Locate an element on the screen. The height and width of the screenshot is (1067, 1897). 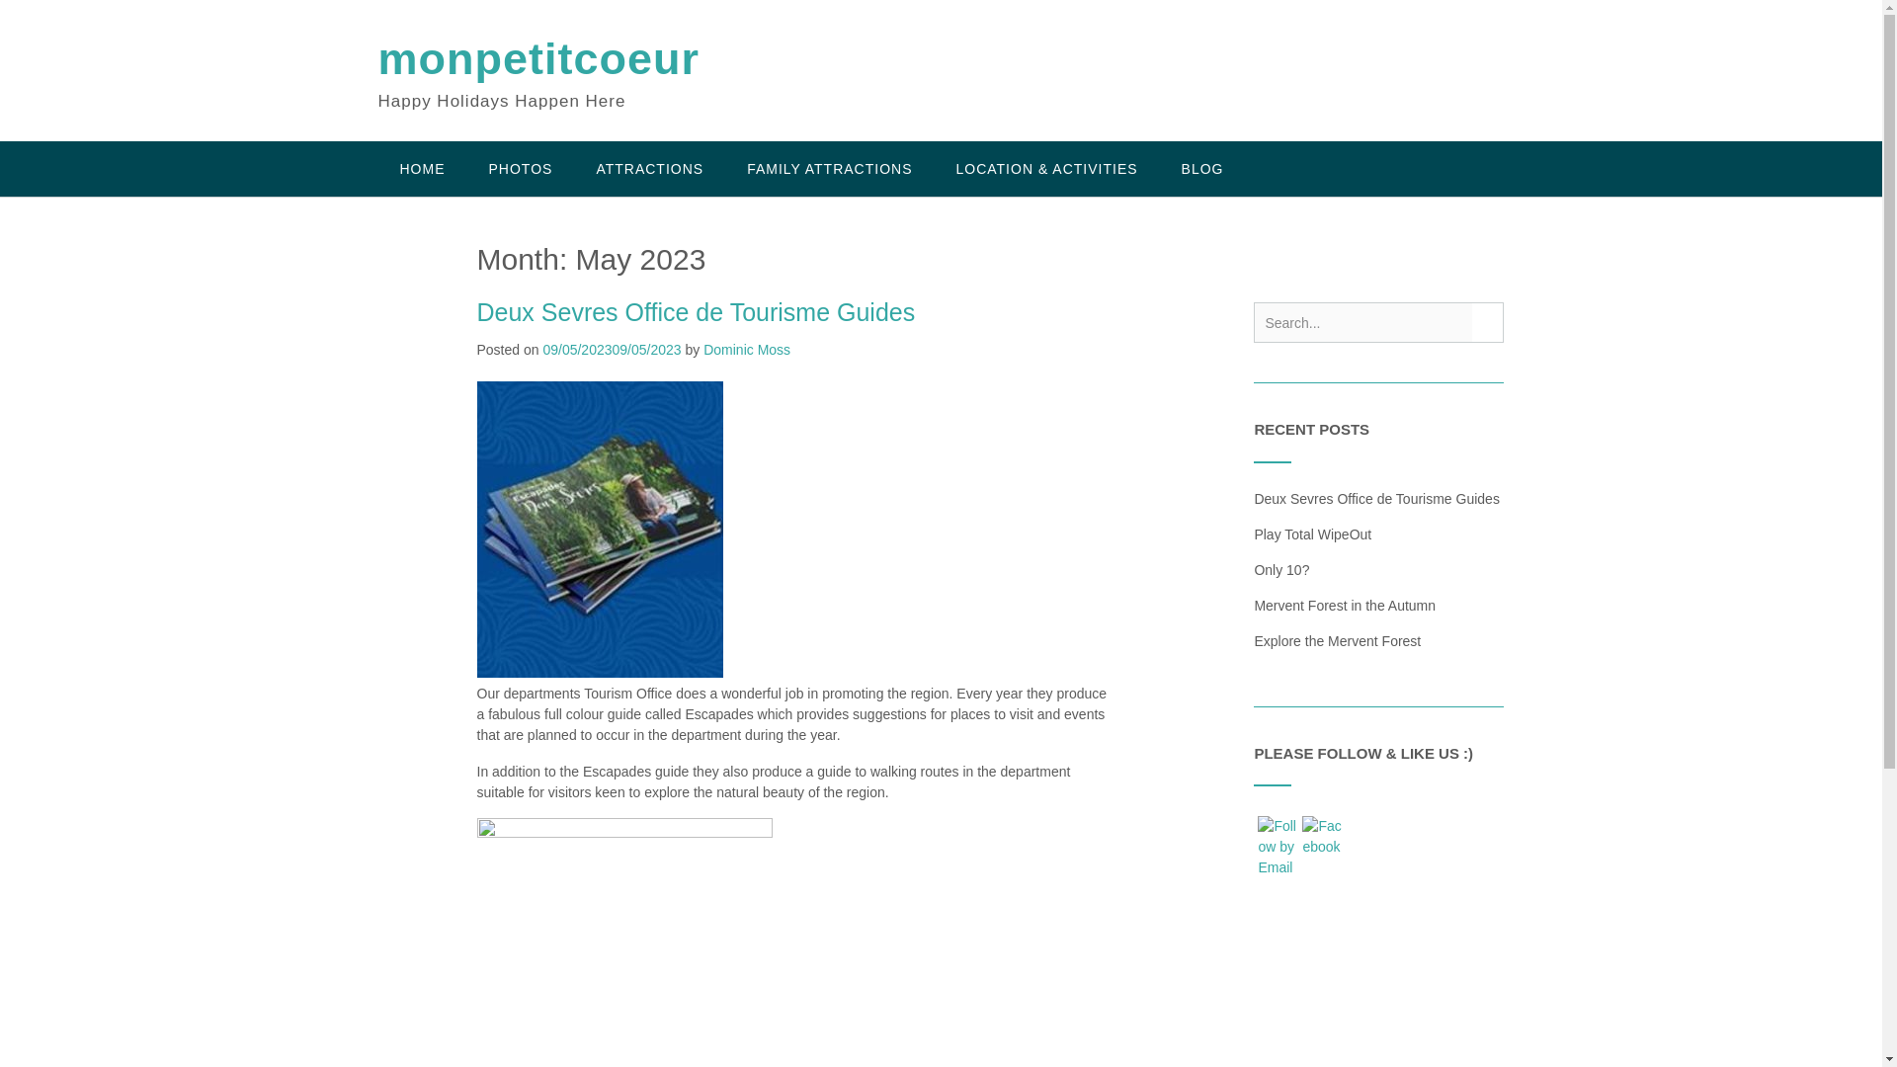
PHOTOS is located at coordinates (520, 168).